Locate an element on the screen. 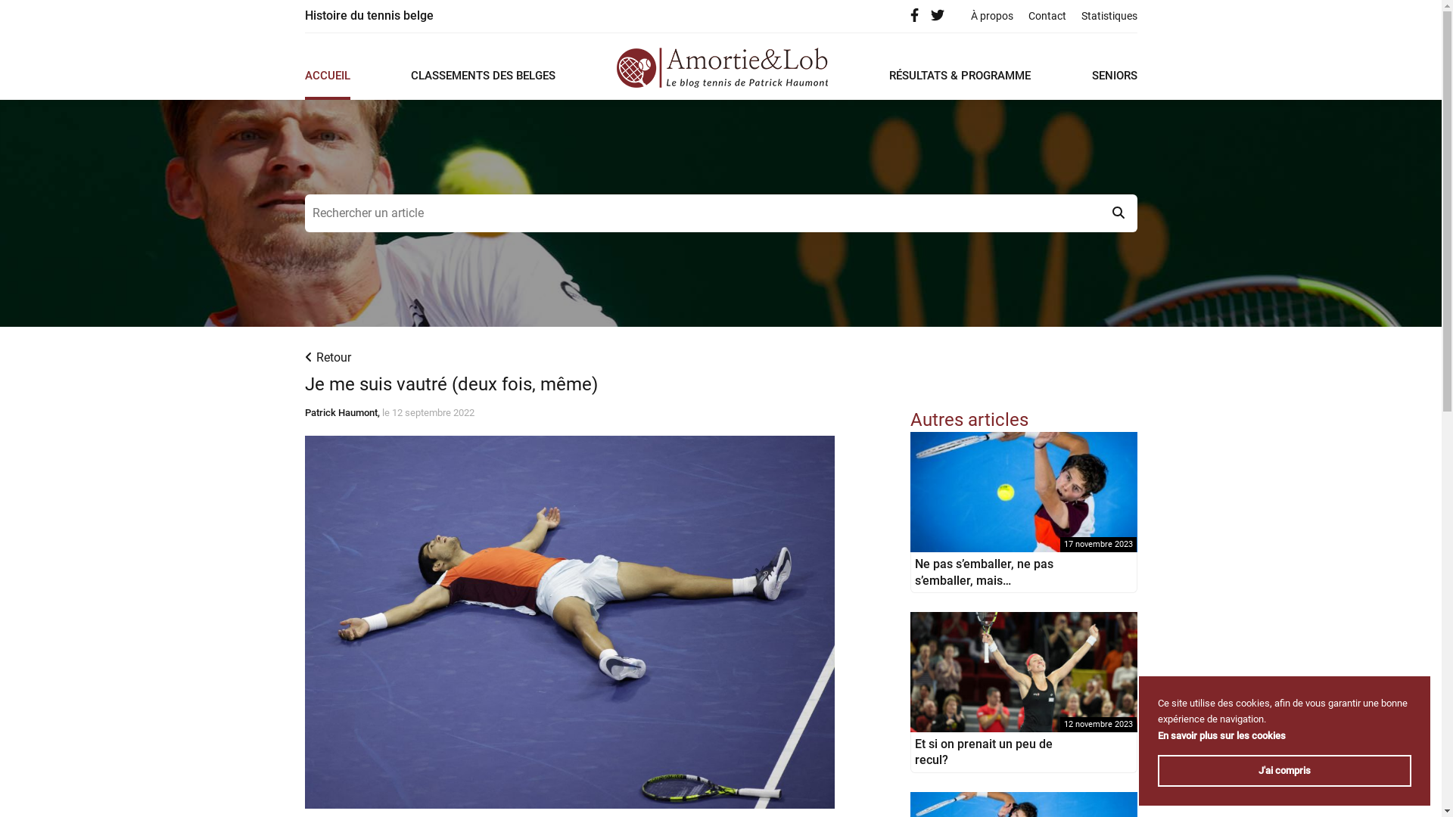 This screenshot has height=817, width=1453. Statistiques is located at coordinates (1109, 16).